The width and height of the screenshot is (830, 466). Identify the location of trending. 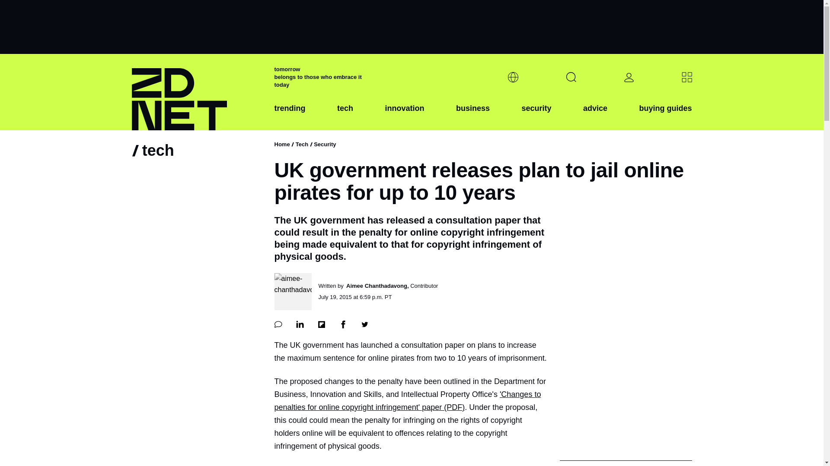
(290, 115).